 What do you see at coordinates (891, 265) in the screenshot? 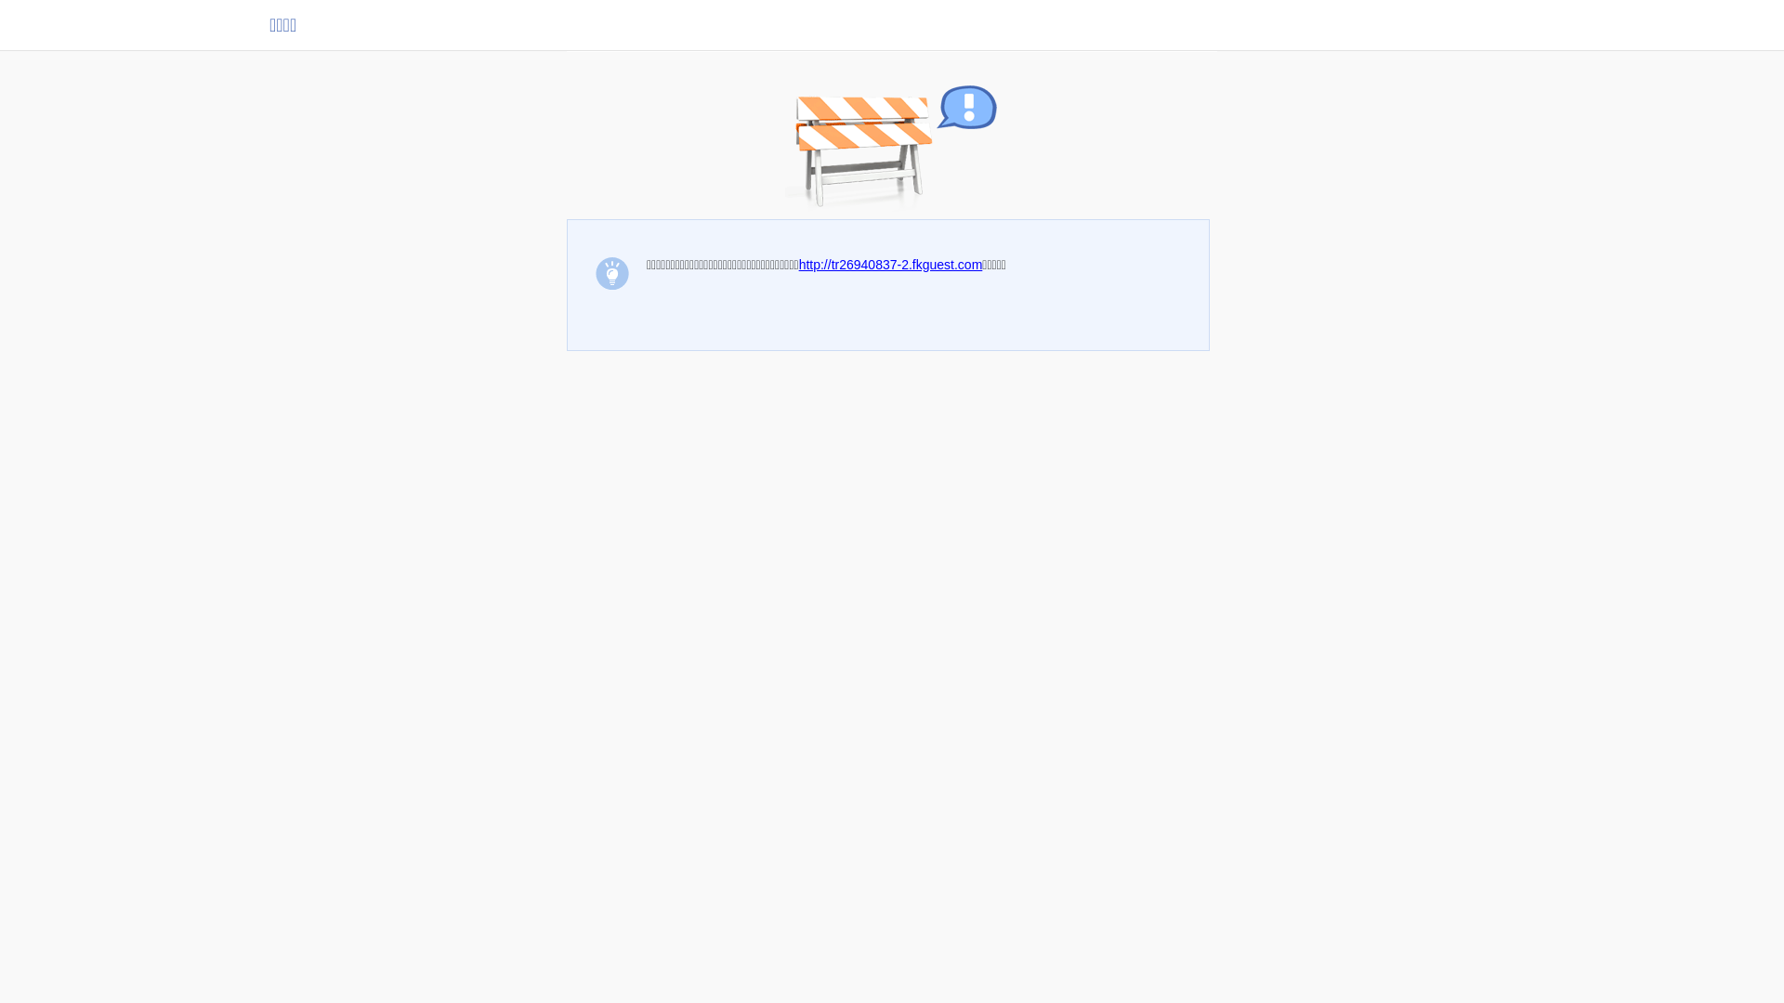
I see `http://tr26940837-2.fkguest.com` at bounding box center [891, 265].